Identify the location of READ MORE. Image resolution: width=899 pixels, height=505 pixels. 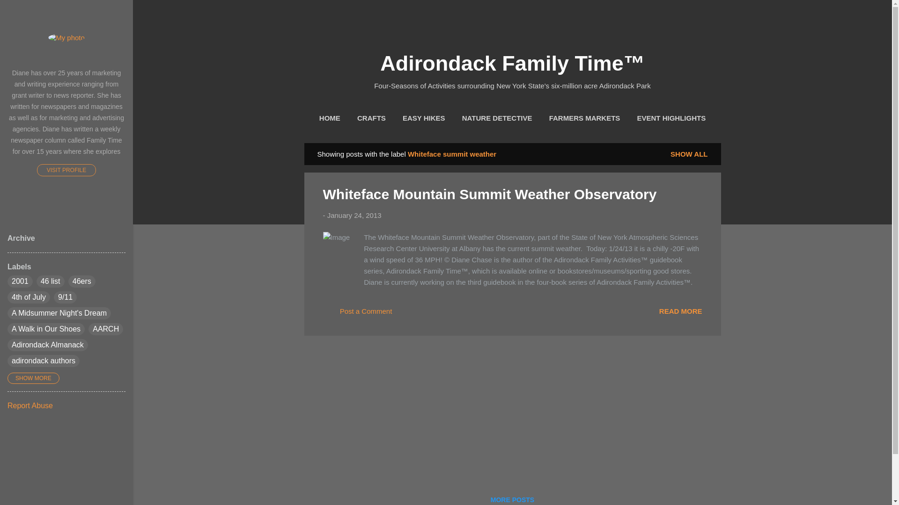
(680, 310).